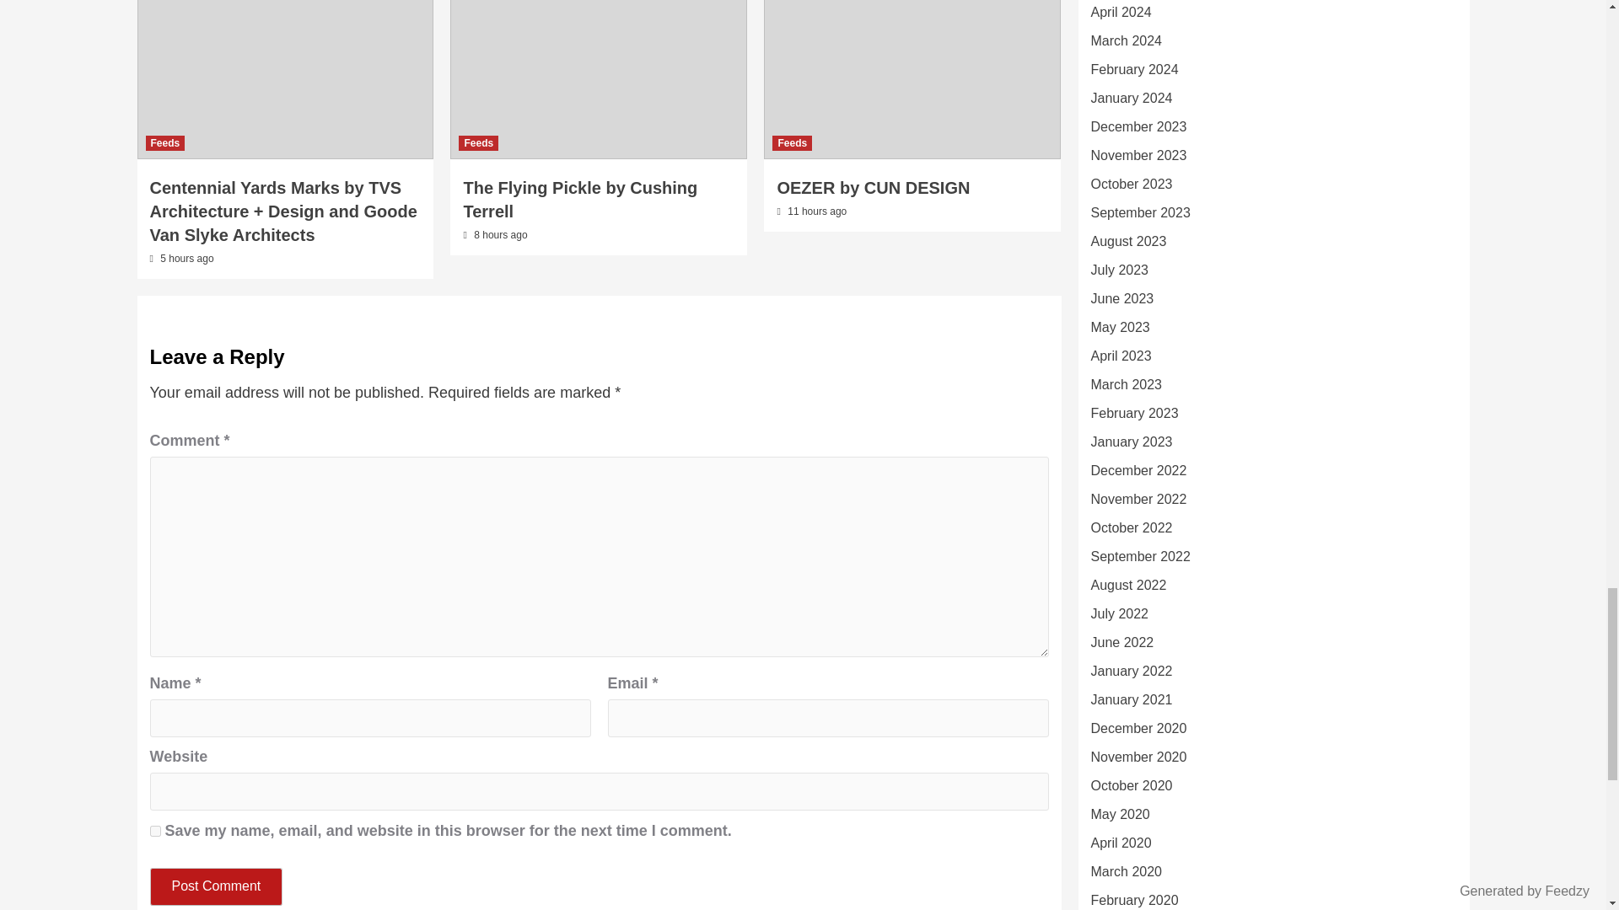 This screenshot has width=1619, height=910. Describe the element at coordinates (478, 143) in the screenshot. I see `Feeds` at that location.